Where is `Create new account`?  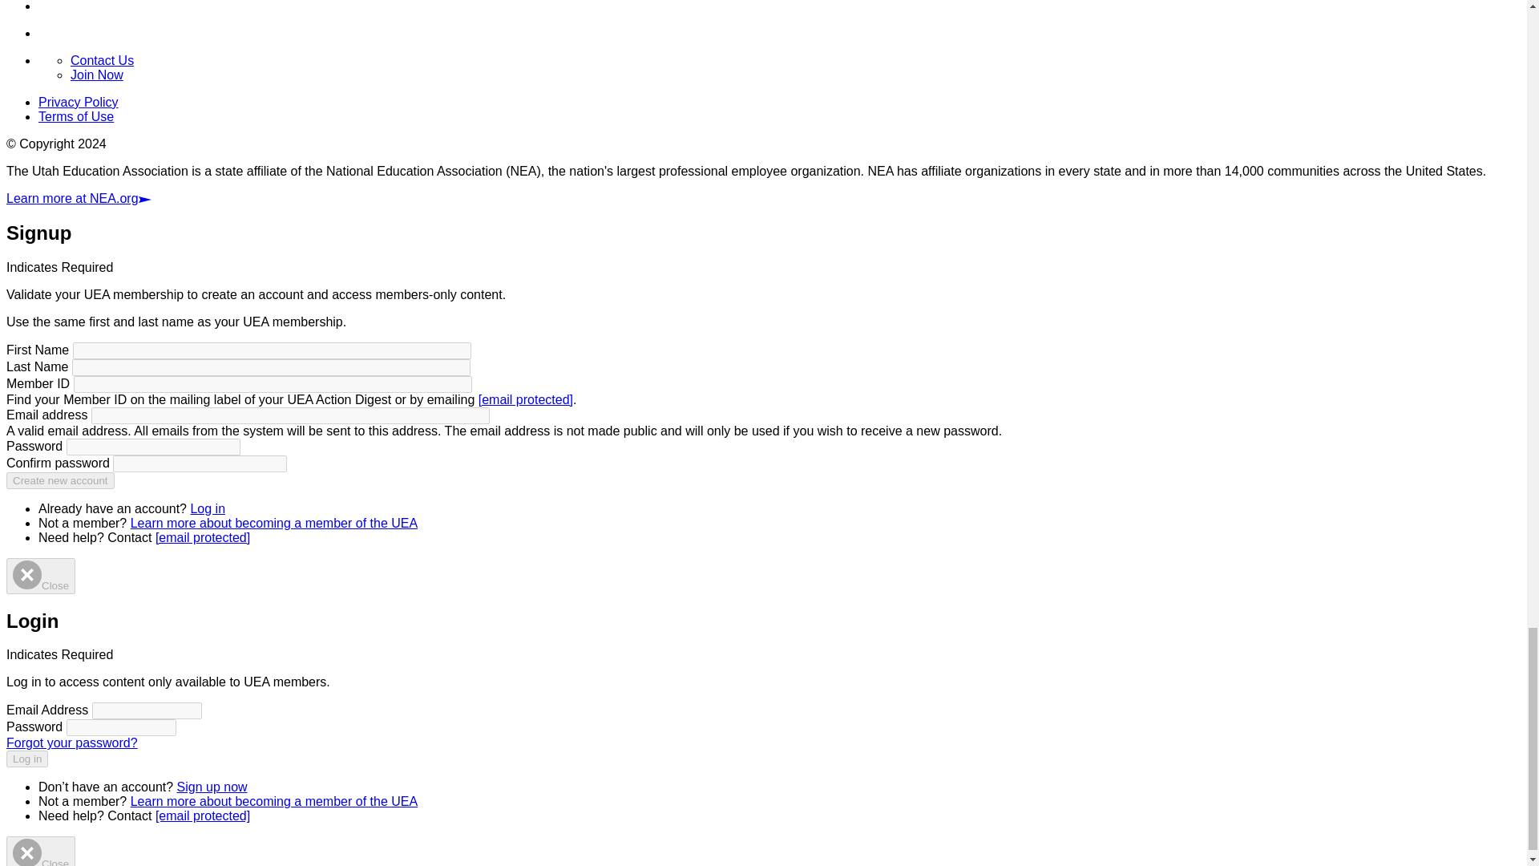
Create new account is located at coordinates (59, 480).